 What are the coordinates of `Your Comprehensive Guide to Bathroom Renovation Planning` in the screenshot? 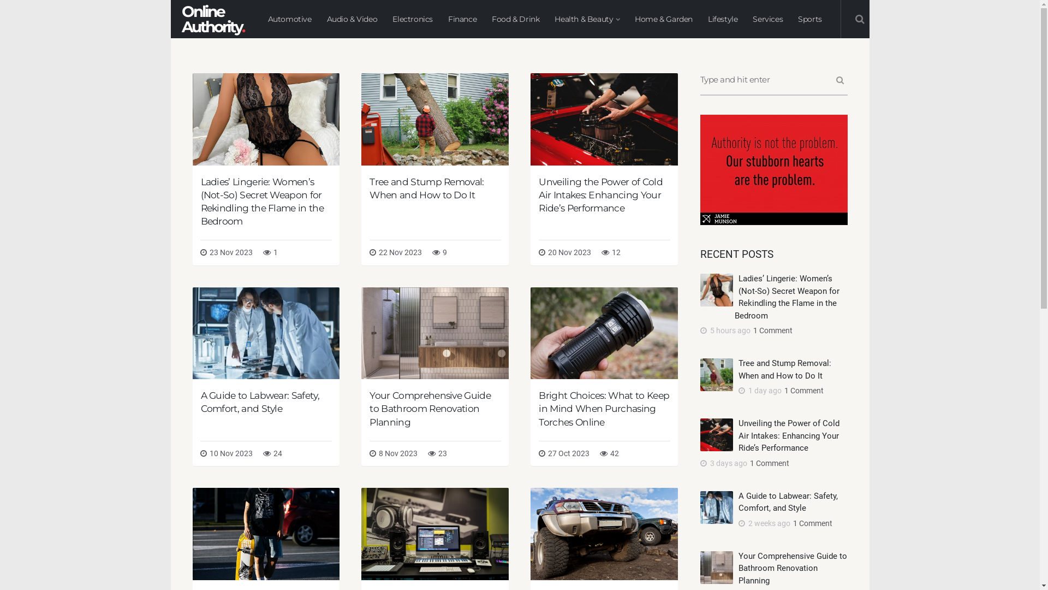 It's located at (430, 409).